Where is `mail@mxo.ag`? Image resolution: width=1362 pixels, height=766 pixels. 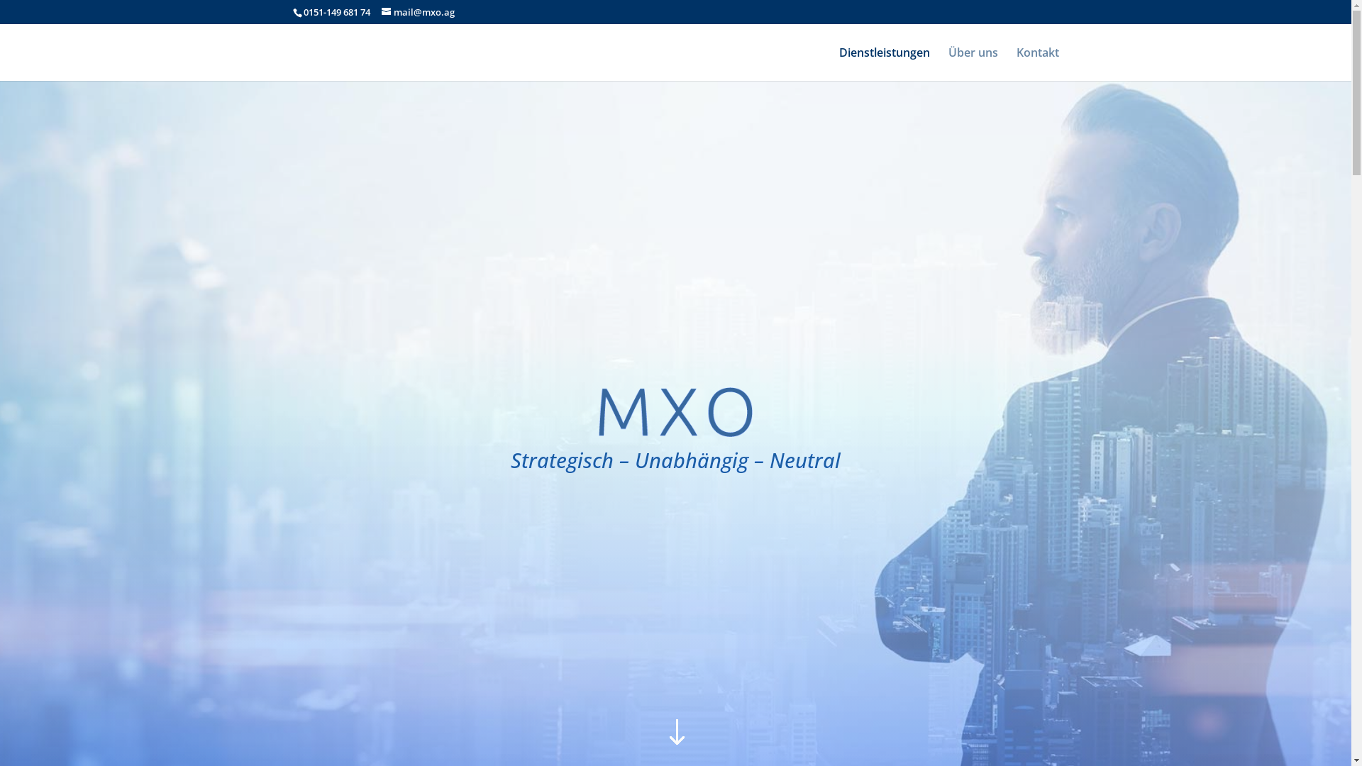 mail@mxo.ag is located at coordinates (419, 12).